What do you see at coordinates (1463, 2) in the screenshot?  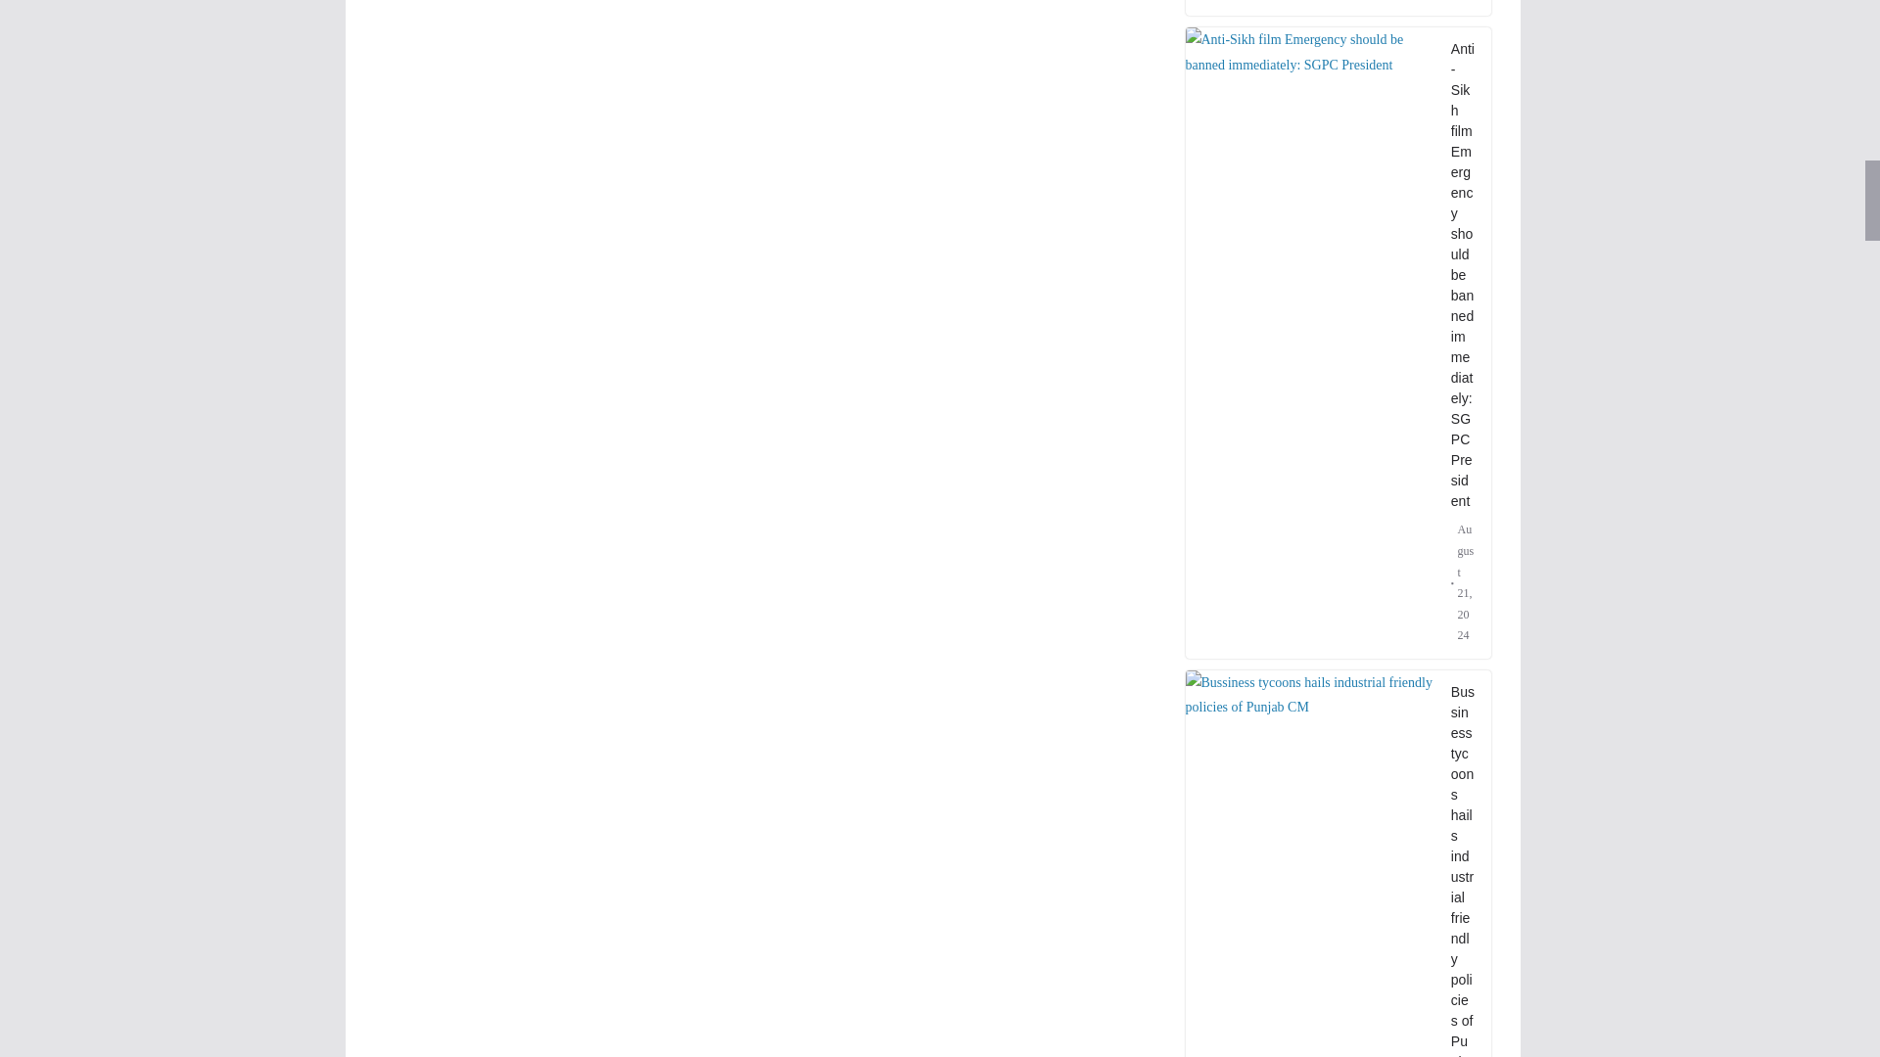 I see `6:39 pm` at bounding box center [1463, 2].